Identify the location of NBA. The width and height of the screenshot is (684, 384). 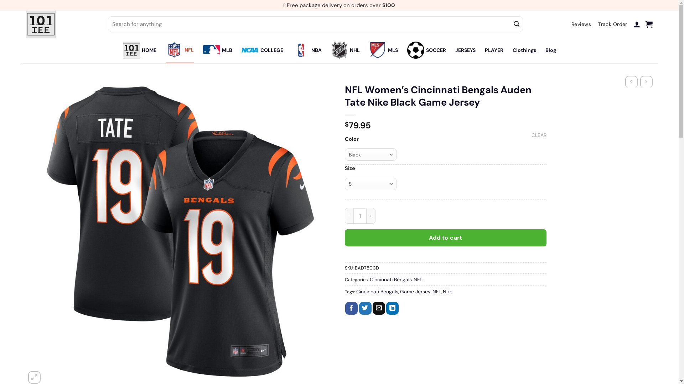
(307, 50).